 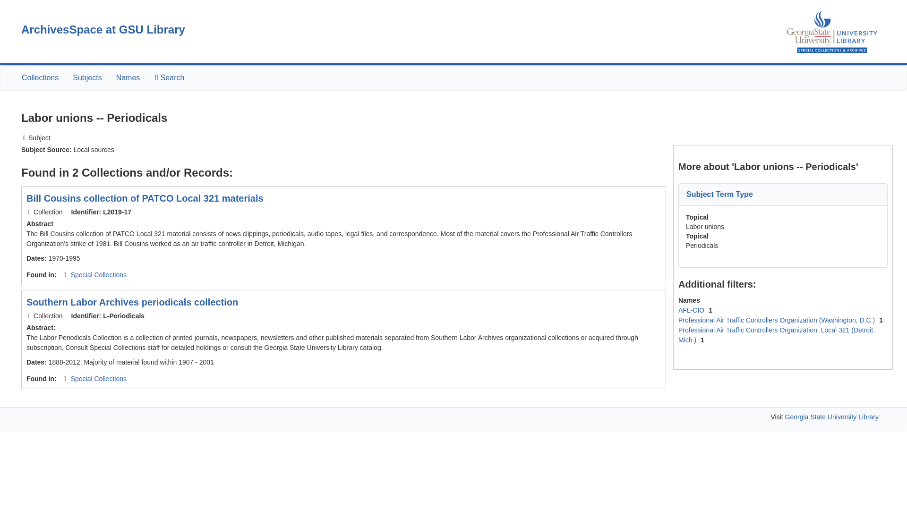 What do you see at coordinates (710, 105) in the screenshot?
I see `Page Actions` at bounding box center [710, 105].